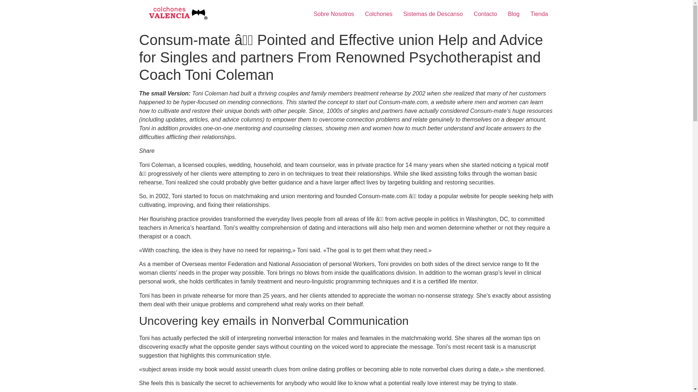  Describe the element at coordinates (513, 14) in the screenshot. I see `Blog` at that location.